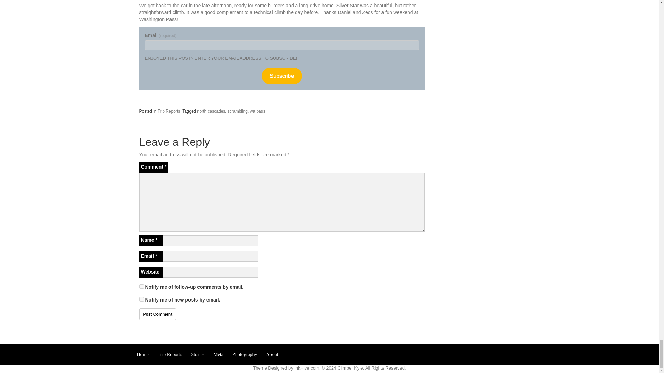  Describe the element at coordinates (169, 111) in the screenshot. I see `Trip Reports` at that location.